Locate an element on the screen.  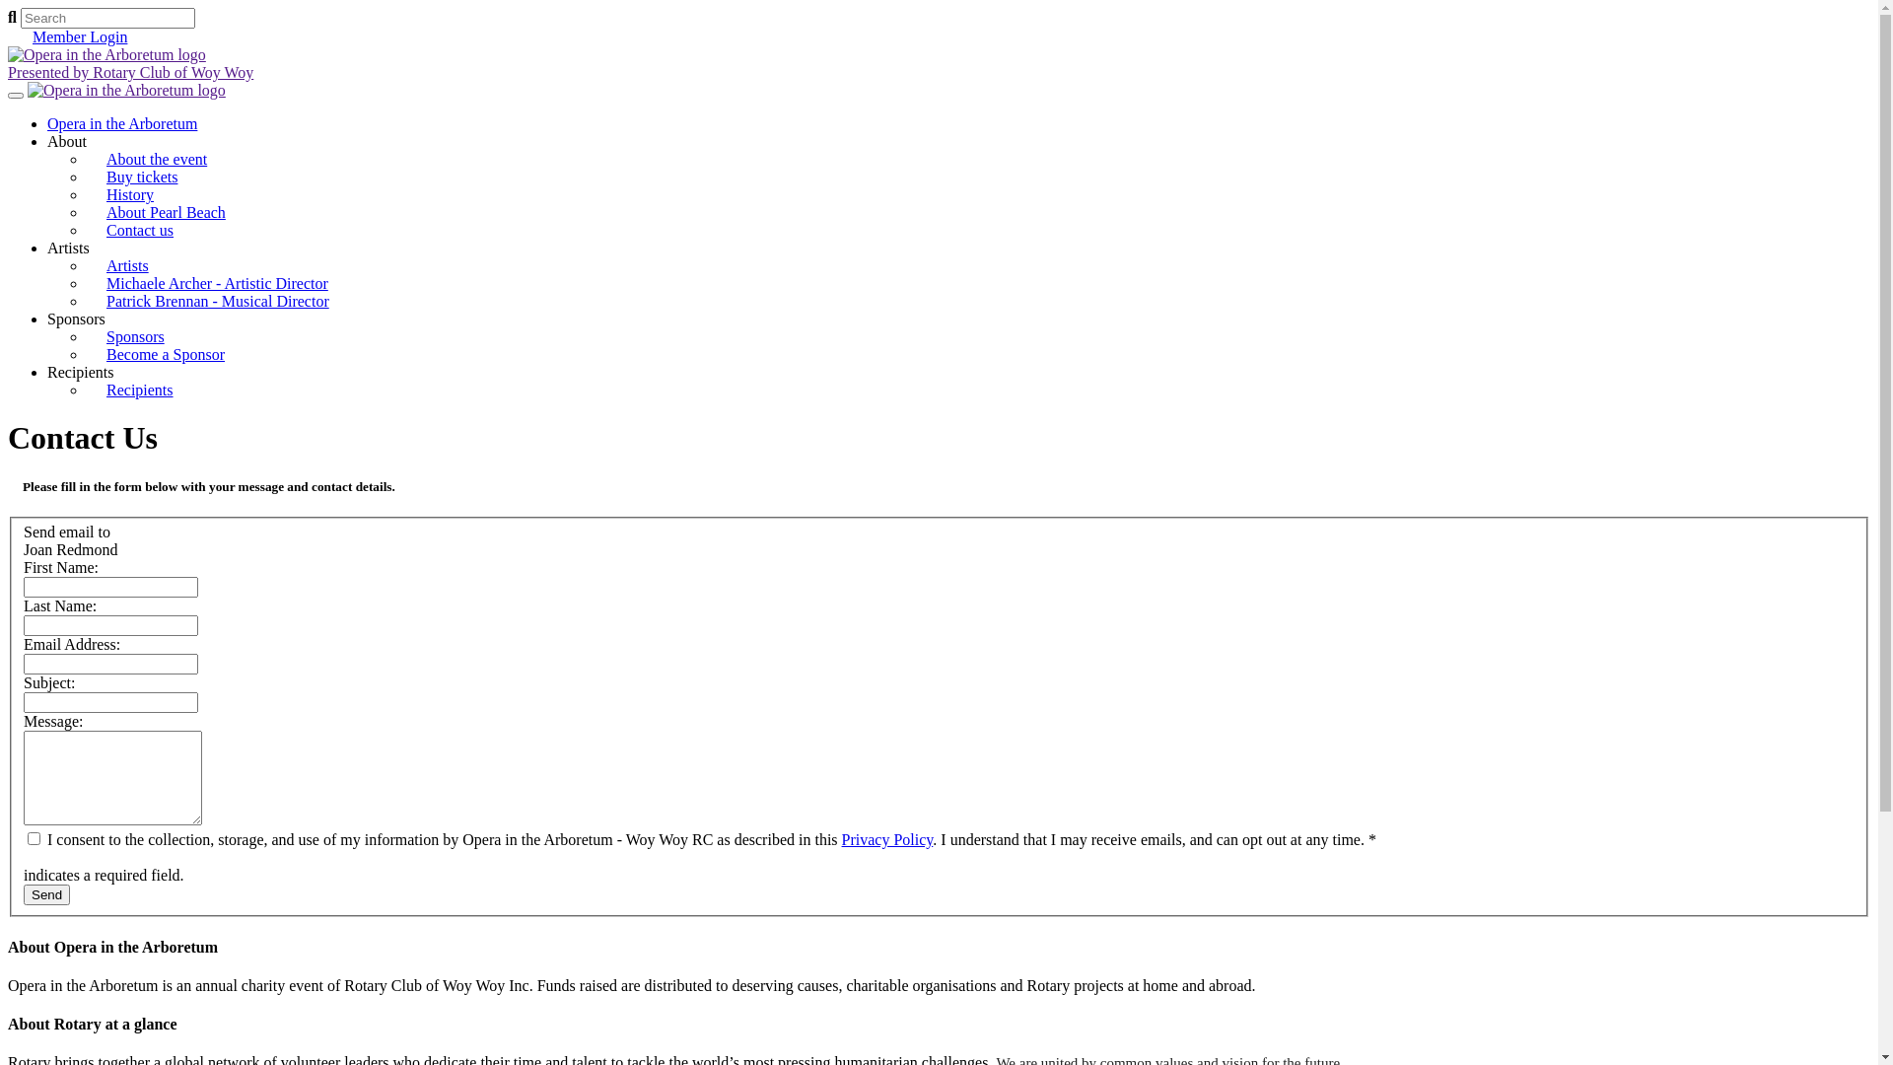
Patrick Brennan - Musical Director is located at coordinates (218, 302).